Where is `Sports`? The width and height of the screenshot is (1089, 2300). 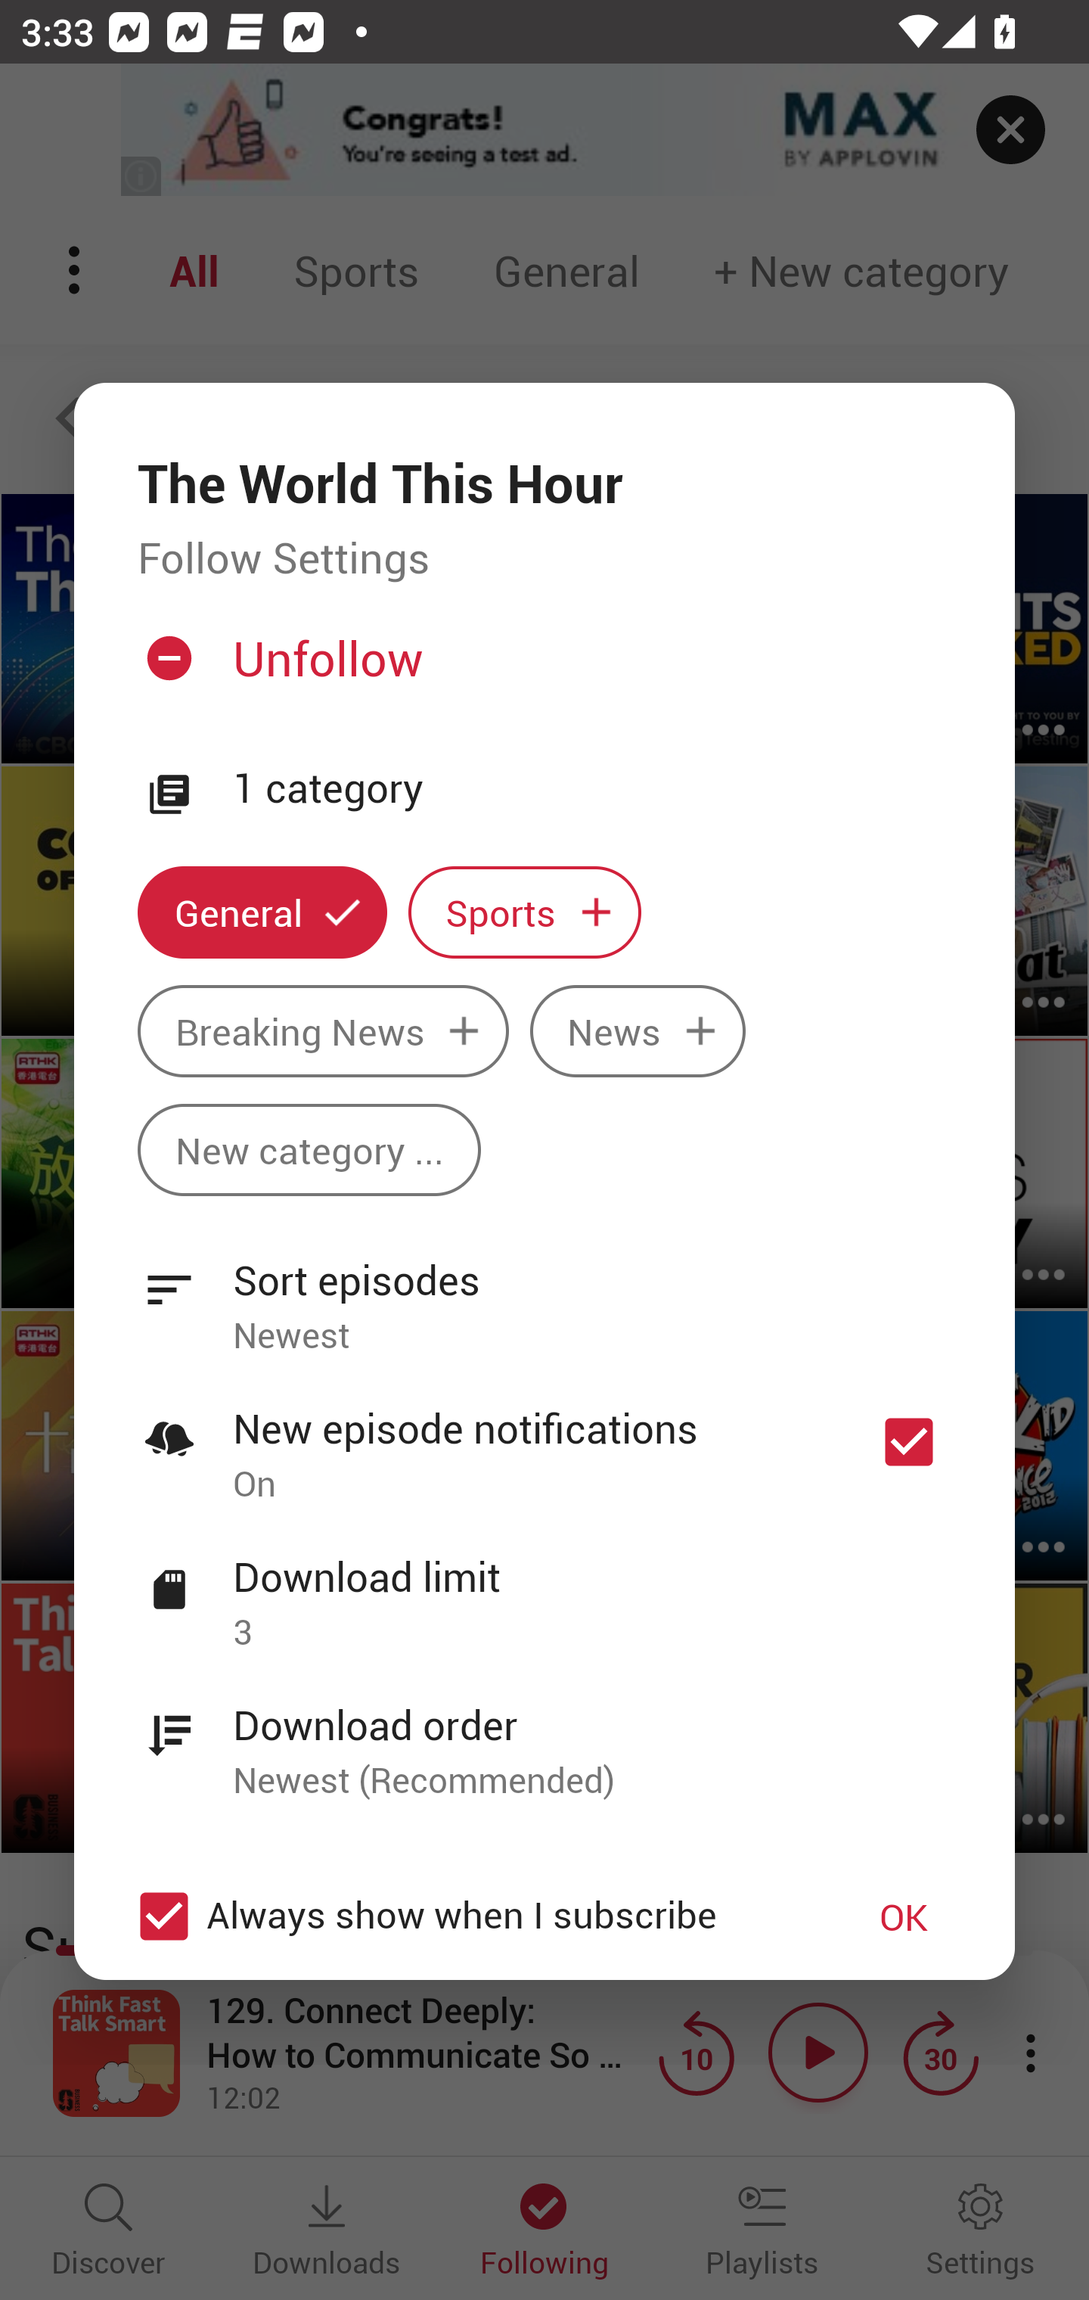
Sports is located at coordinates (525, 912).